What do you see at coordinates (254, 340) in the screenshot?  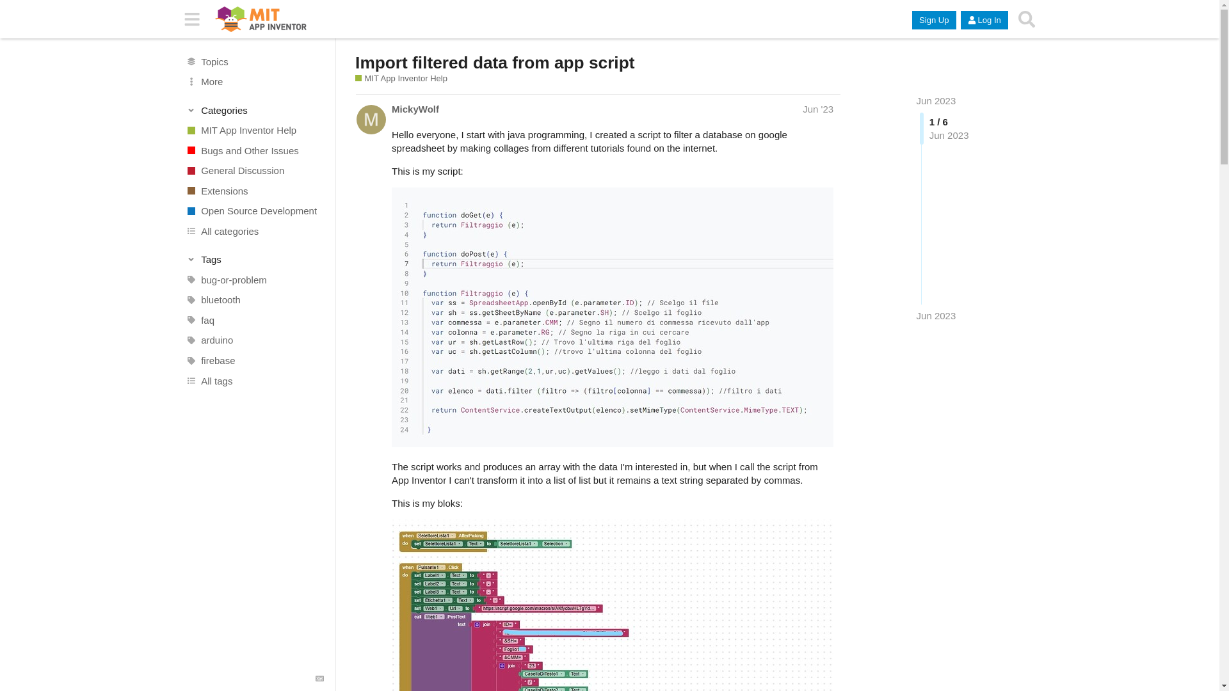 I see `arduino` at bounding box center [254, 340].